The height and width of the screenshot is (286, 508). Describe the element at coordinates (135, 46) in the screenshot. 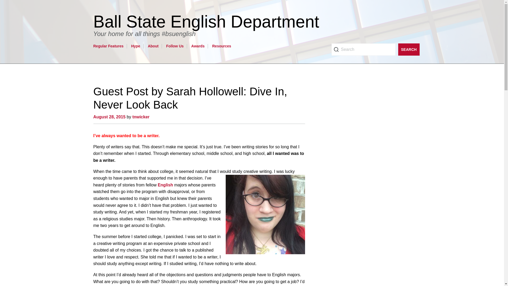

I see `Hype` at that location.